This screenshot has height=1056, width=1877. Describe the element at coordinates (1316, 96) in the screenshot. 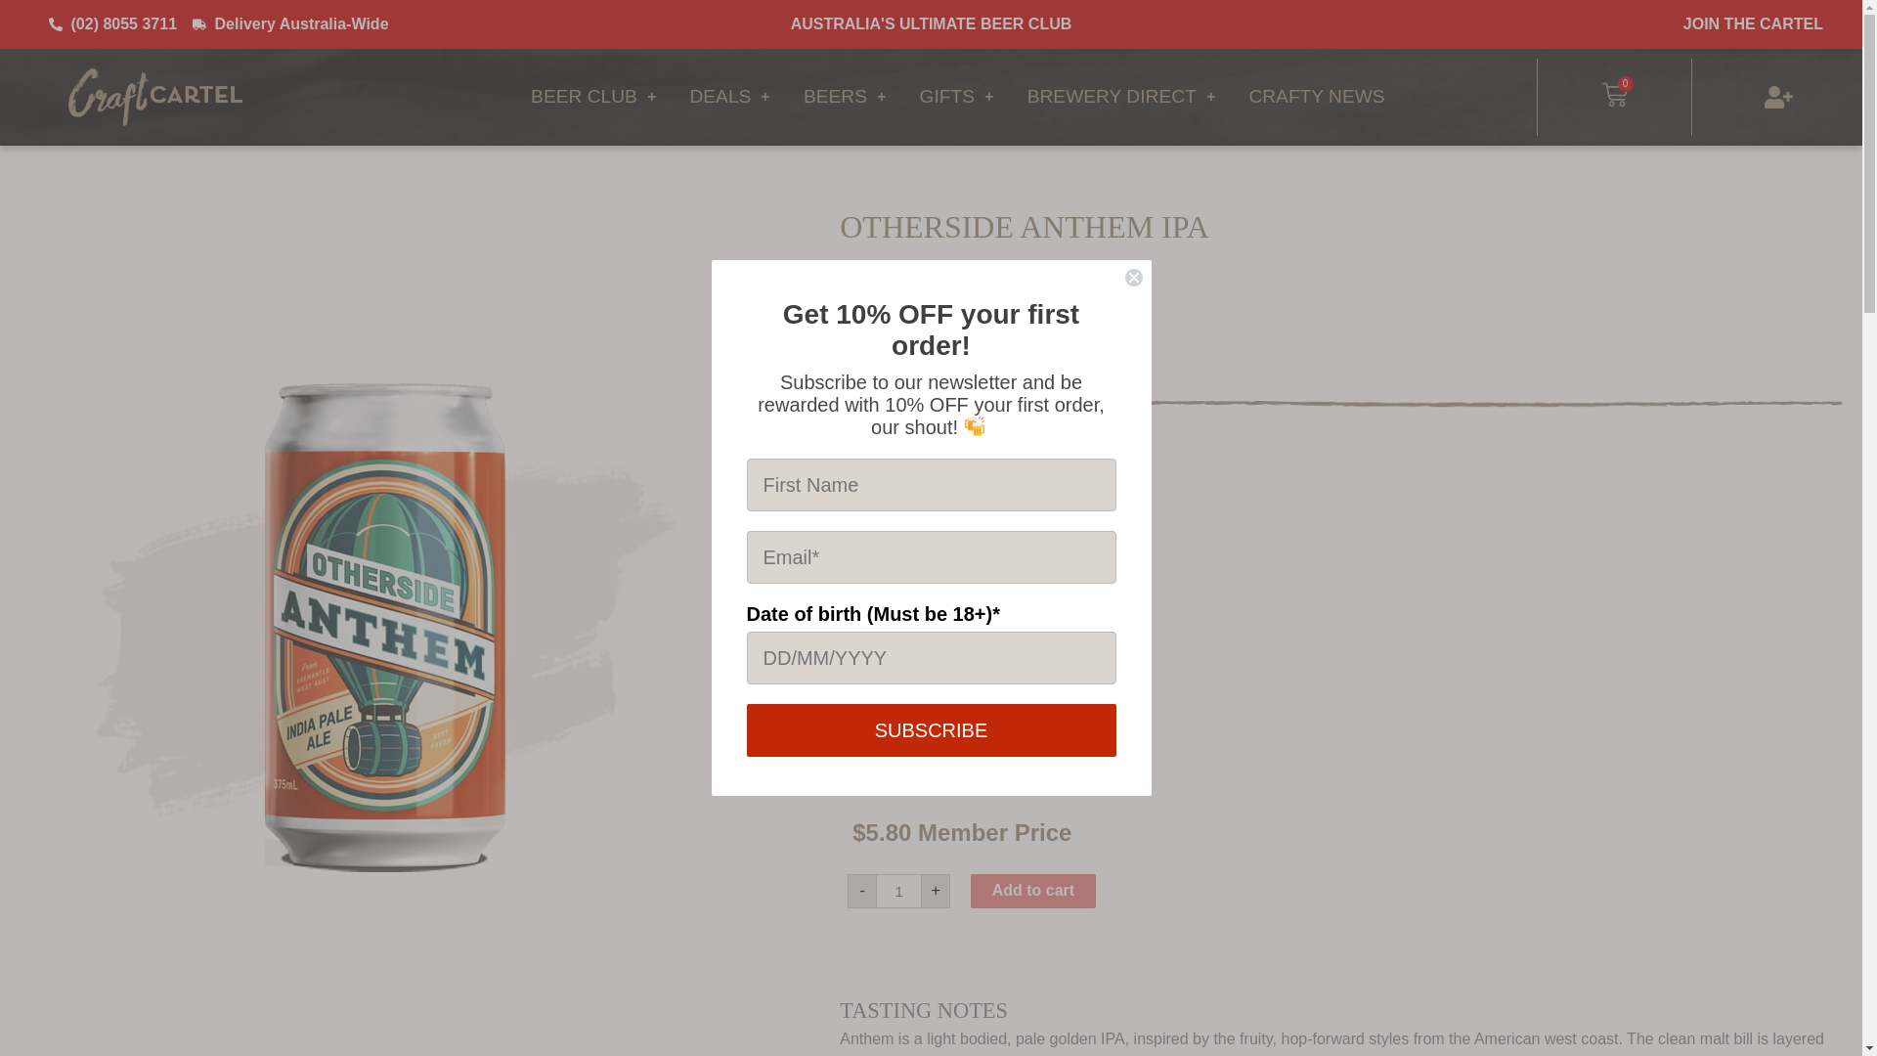

I see `CRAFTY NEWS` at that location.